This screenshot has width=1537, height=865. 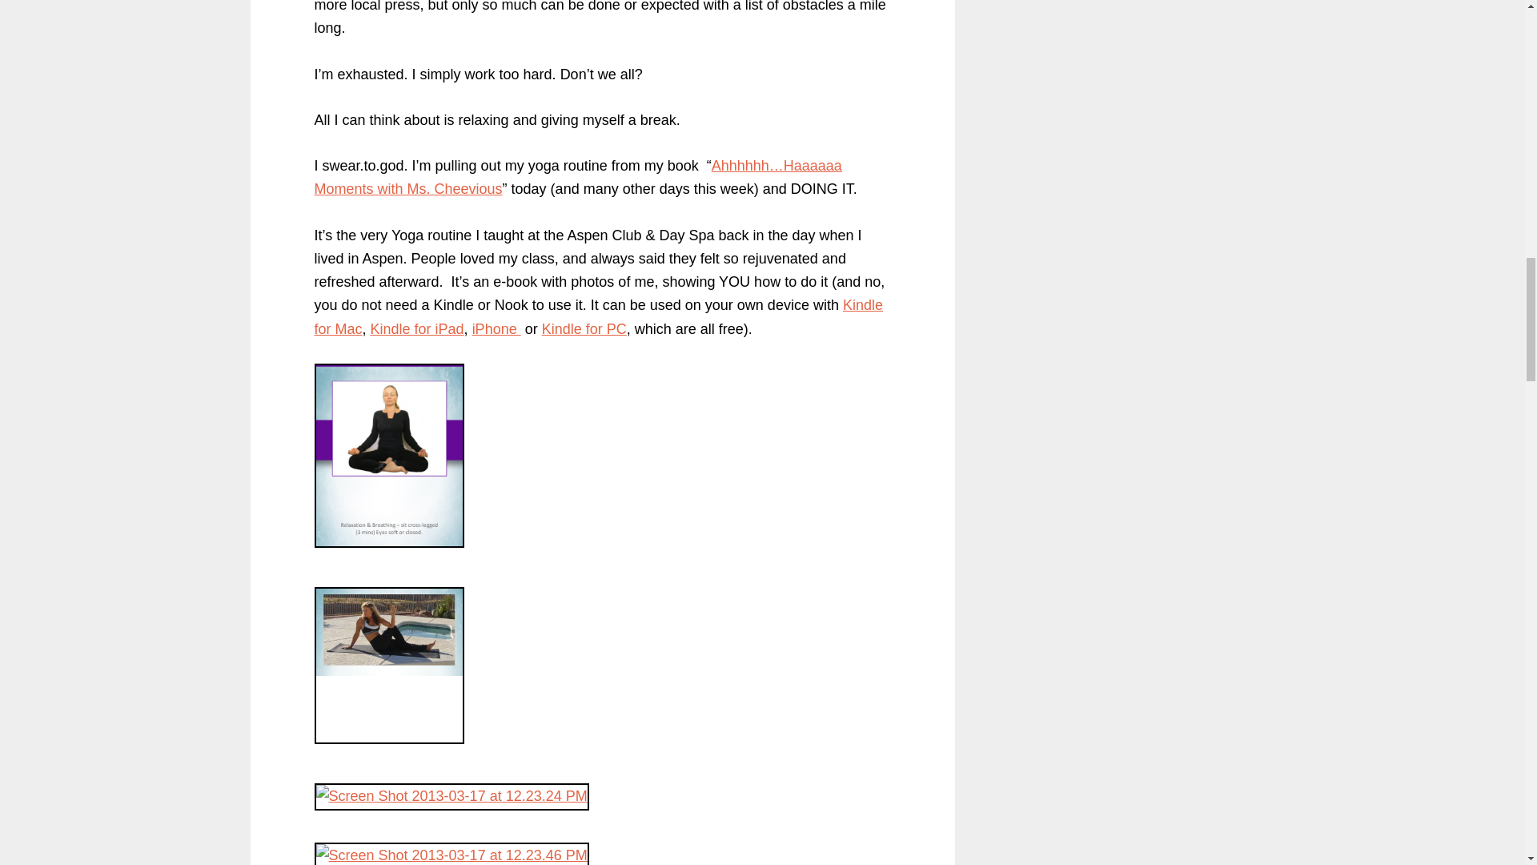 I want to click on Kindle for iPad, so click(x=416, y=328).